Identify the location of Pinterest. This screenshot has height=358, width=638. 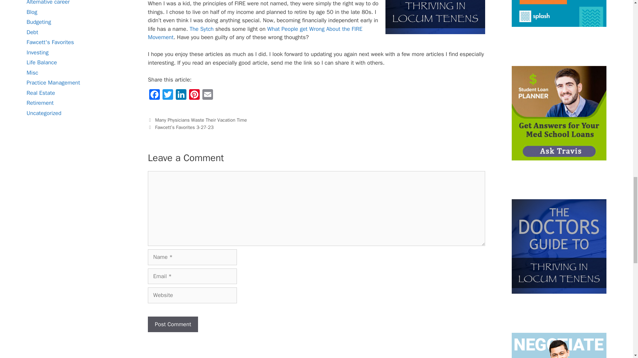
(194, 95).